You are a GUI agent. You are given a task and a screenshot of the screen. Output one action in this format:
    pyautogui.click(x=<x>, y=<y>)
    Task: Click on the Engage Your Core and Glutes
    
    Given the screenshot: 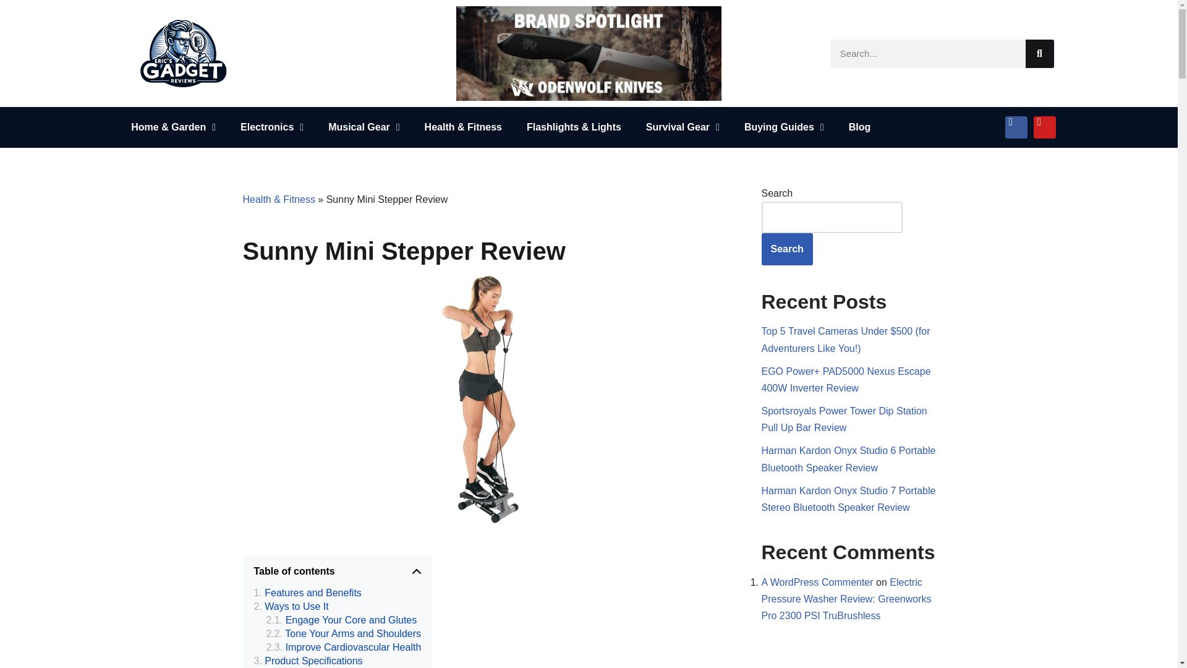 What is the action you would take?
    pyautogui.click(x=341, y=620)
    